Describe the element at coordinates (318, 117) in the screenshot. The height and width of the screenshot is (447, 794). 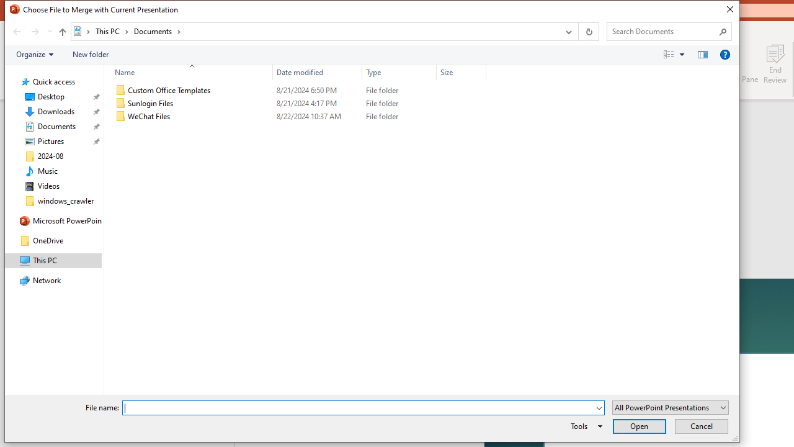
I see `Date modified` at that location.